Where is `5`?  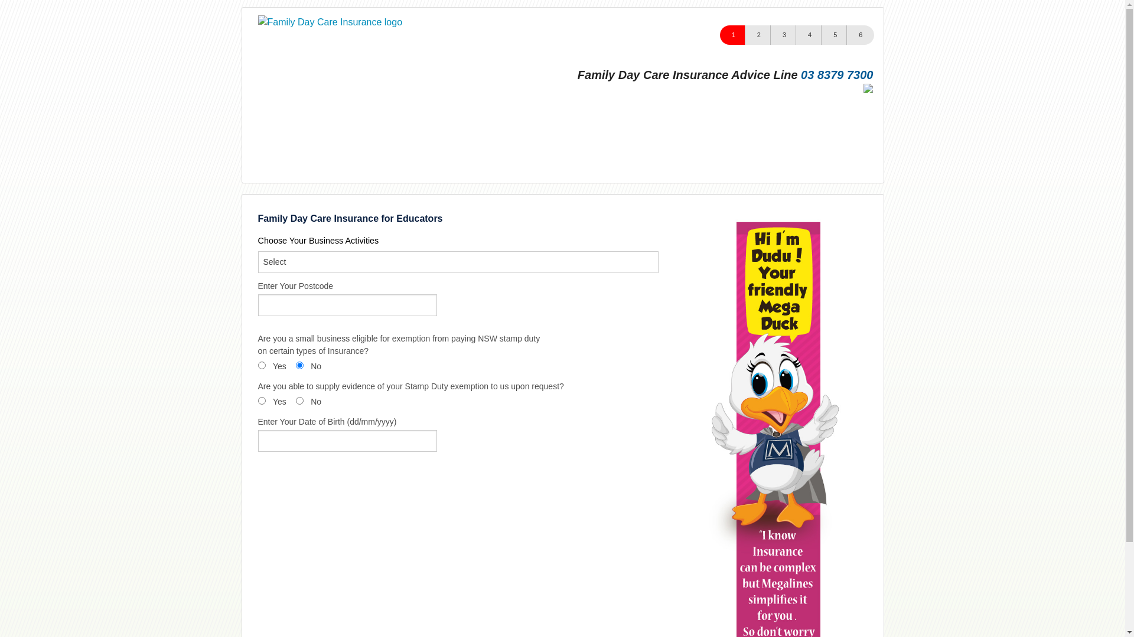 5 is located at coordinates (835, 35).